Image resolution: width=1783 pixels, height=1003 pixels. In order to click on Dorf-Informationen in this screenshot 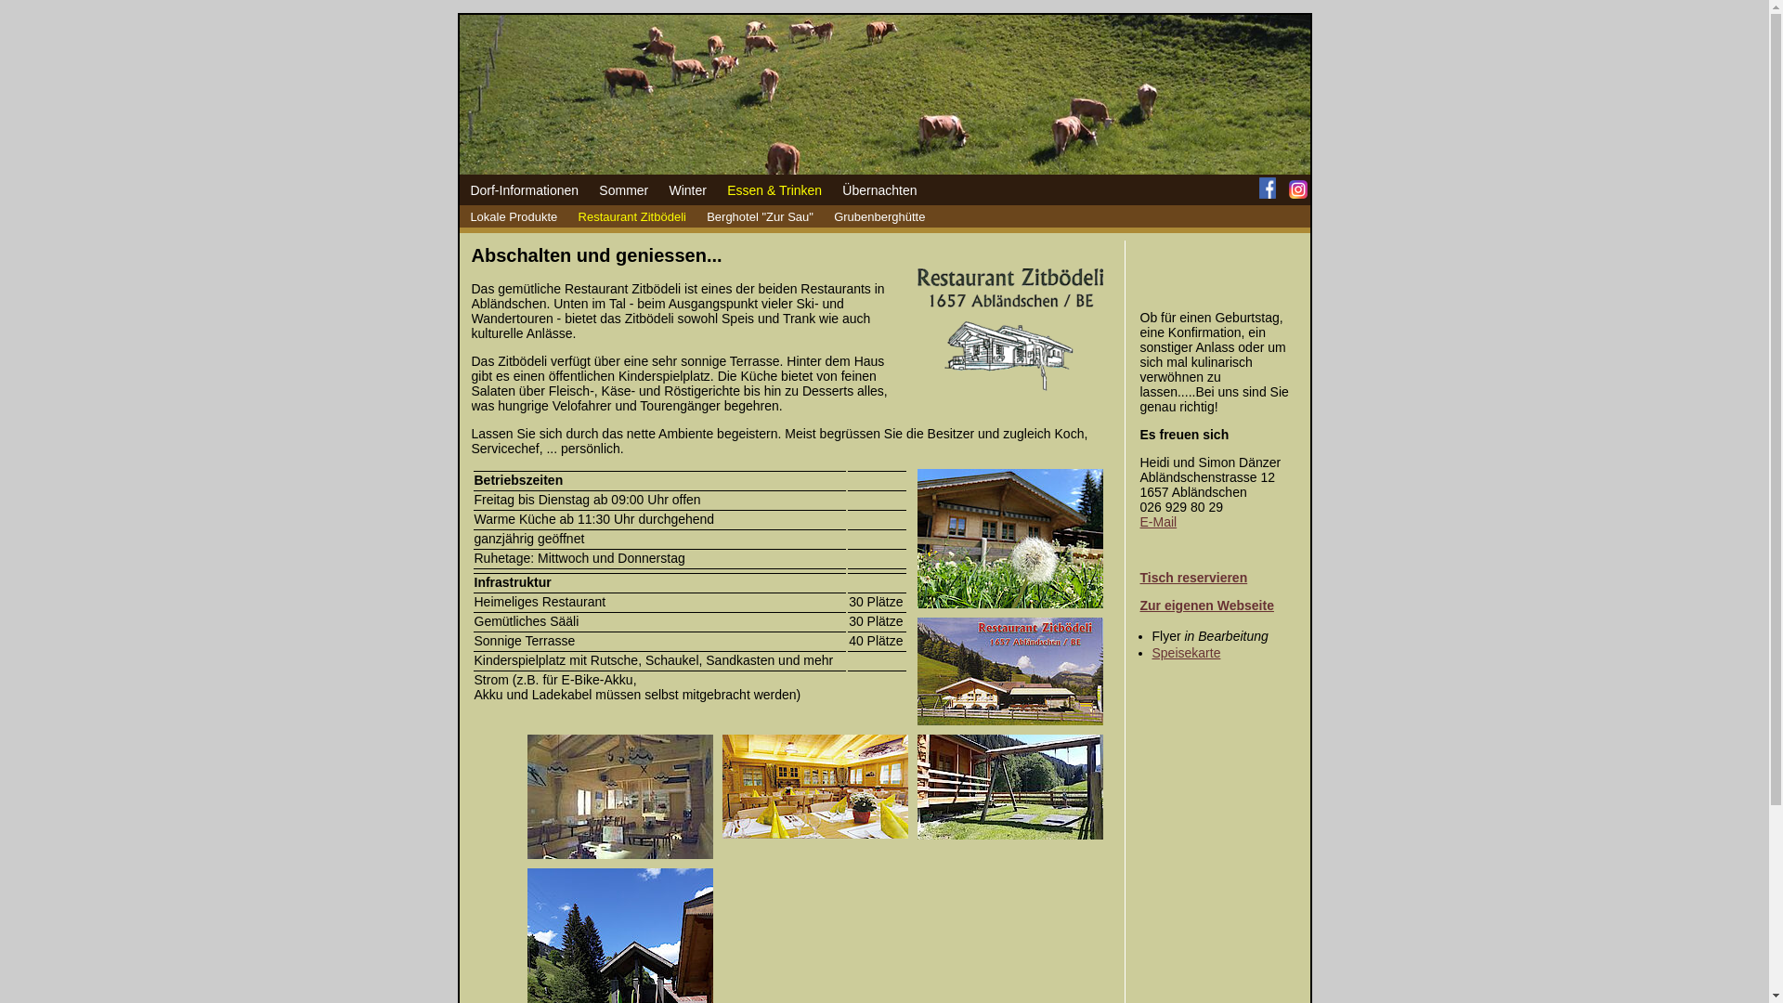, I will do `click(524, 189)`.